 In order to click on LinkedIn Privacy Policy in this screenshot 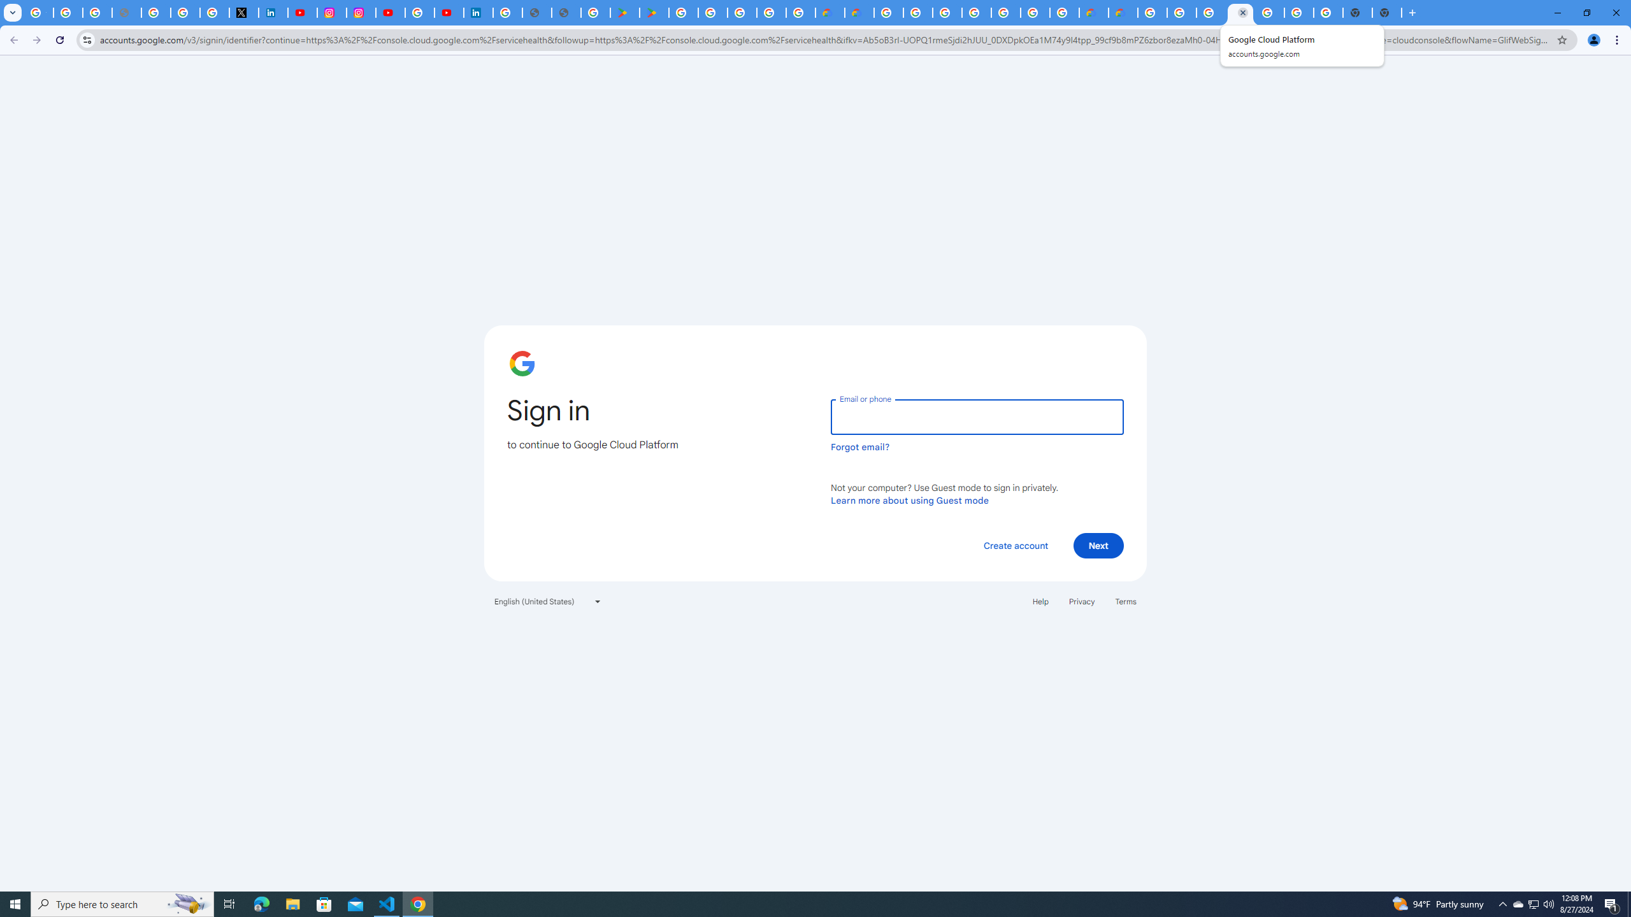, I will do `click(273, 13)`.